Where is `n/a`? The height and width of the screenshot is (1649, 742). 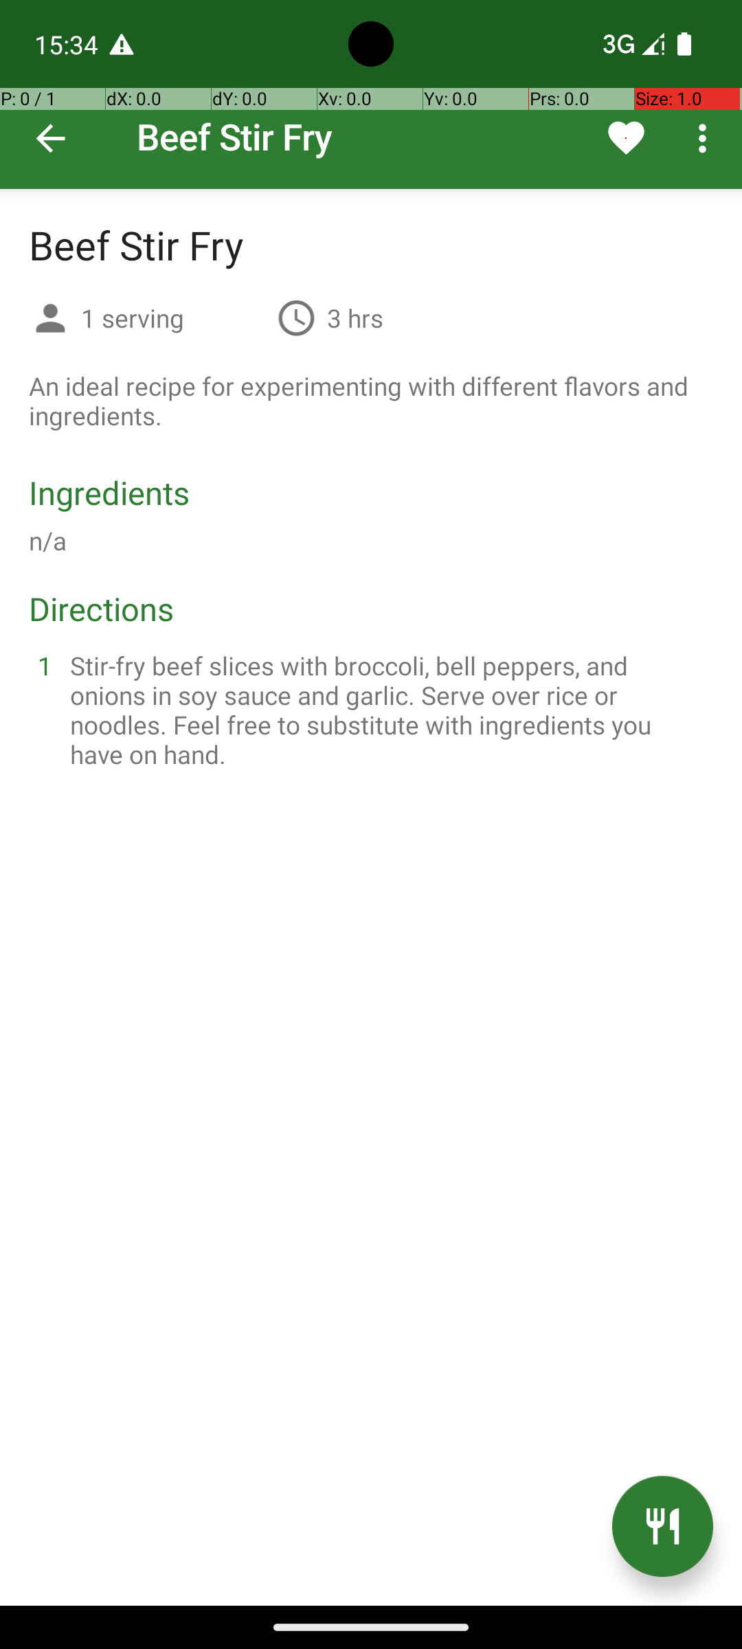
n/a is located at coordinates (48, 540).